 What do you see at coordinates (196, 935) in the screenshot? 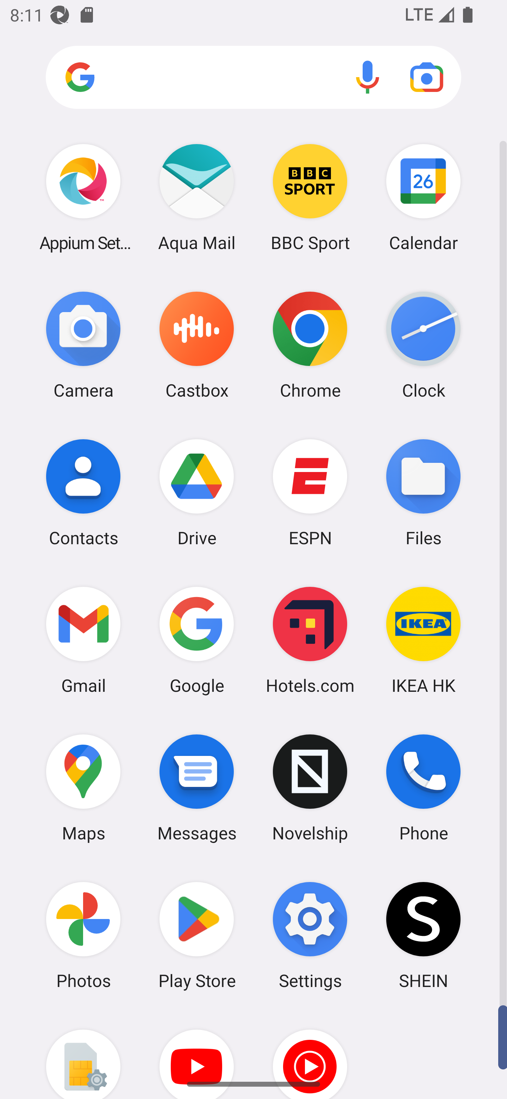
I see `Play Store` at bounding box center [196, 935].